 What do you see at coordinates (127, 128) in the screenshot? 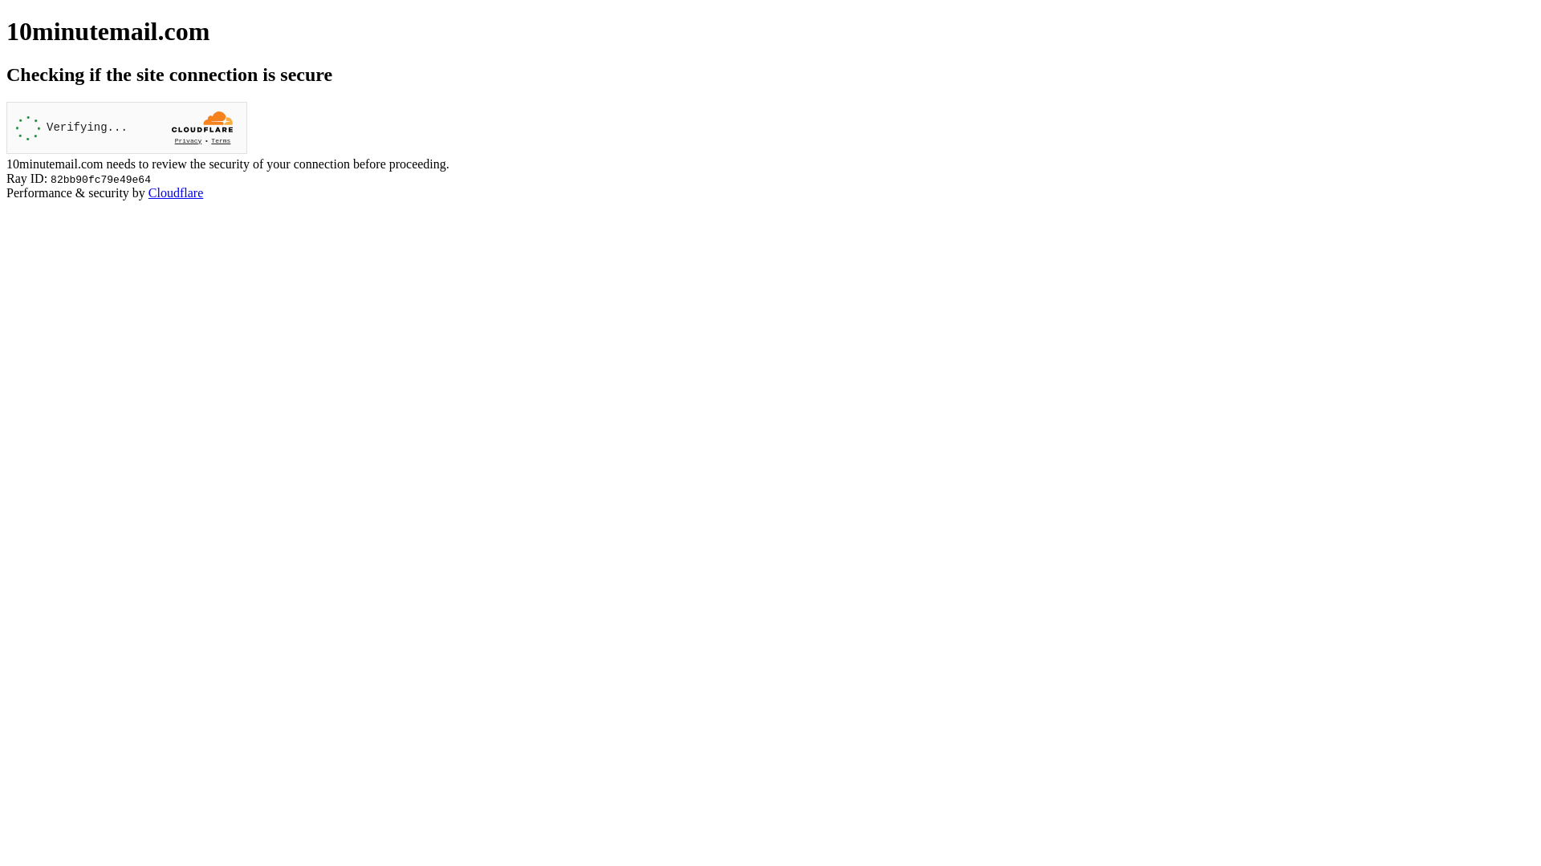
I see `Widget containing a Cloudflare security challenge` at bounding box center [127, 128].